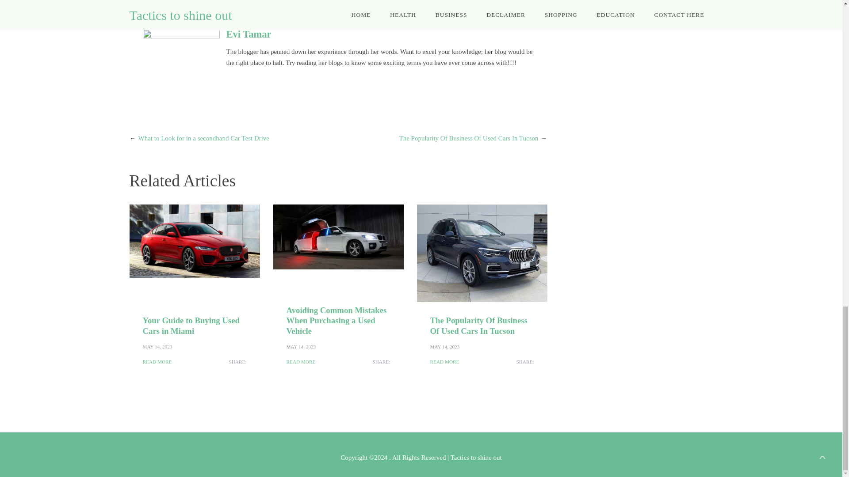 The image size is (849, 477). I want to click on The Popularity Of Business Of Used Cars In Tucson, so click(478, 325).